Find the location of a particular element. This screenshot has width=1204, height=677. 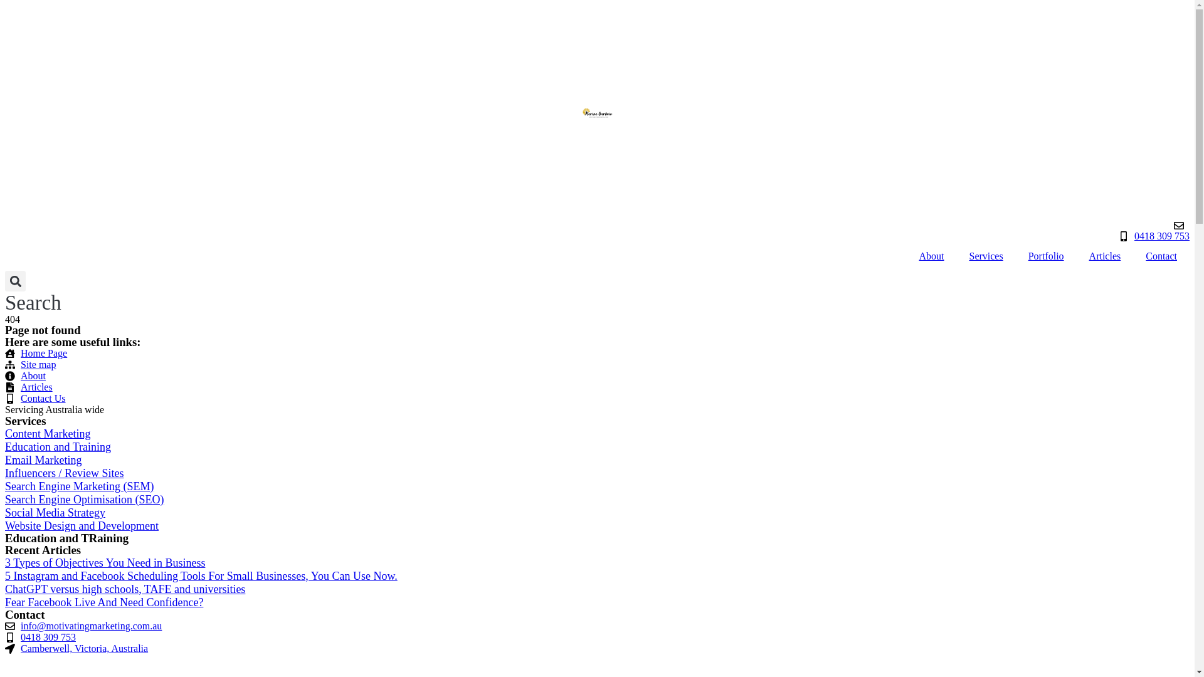

About is located at coordinates (597, 376).